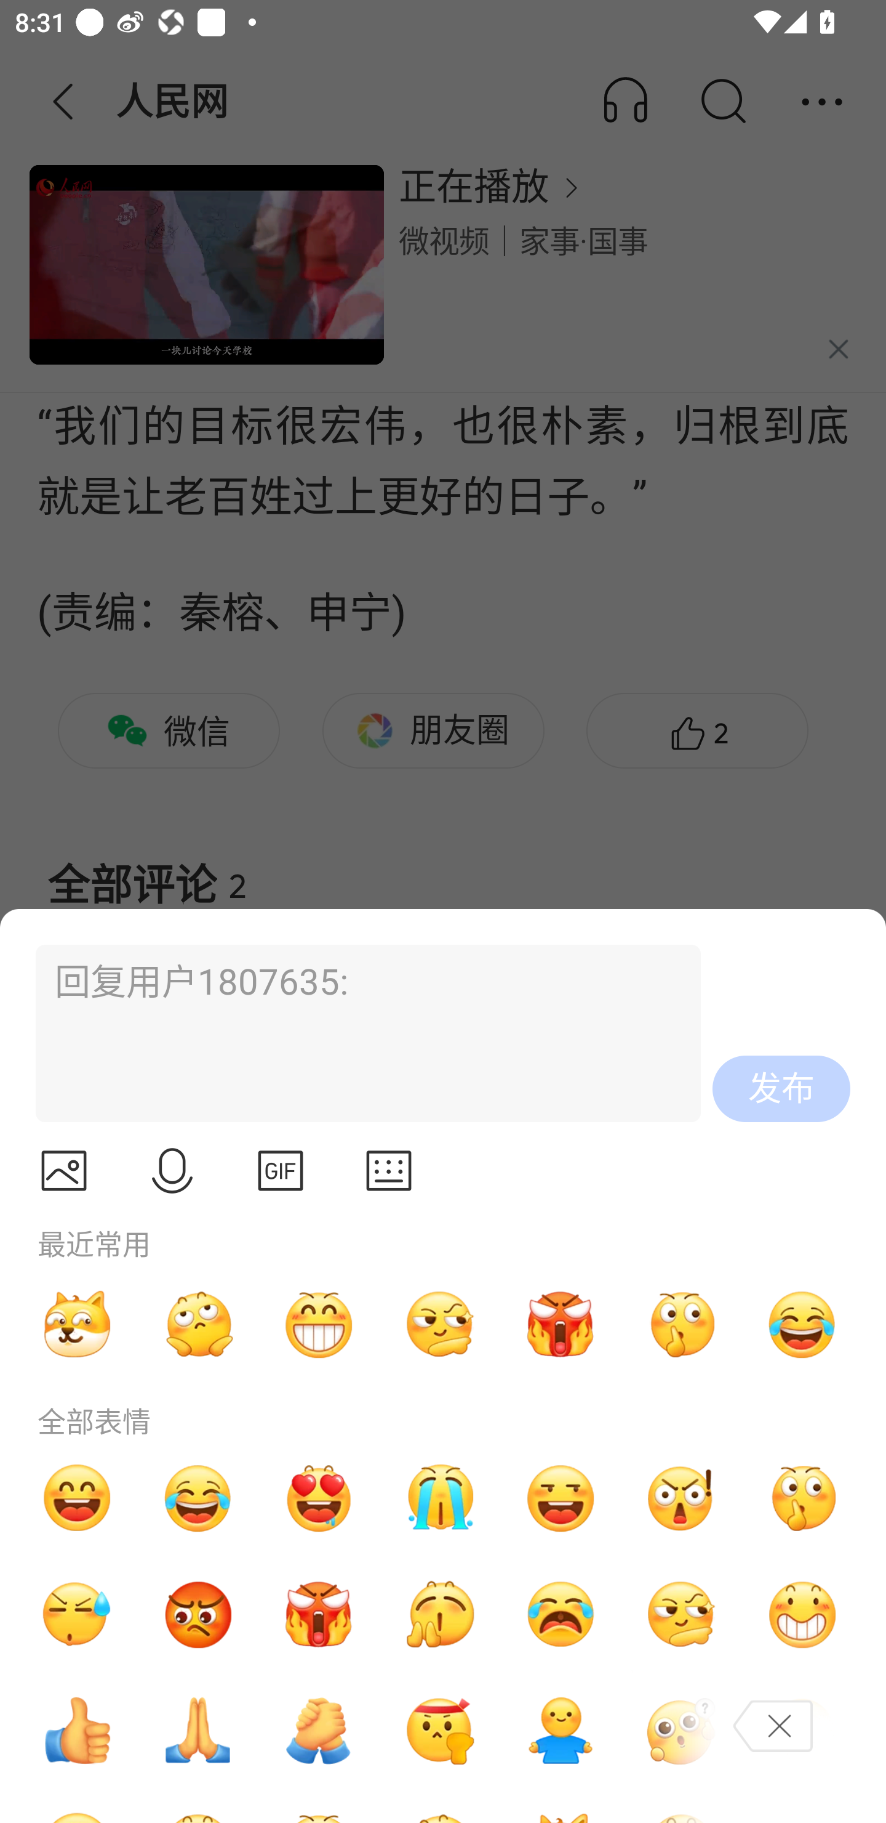 This screenshot has width=886, height=1823. Describe the element at coordinates (319, 1498) in the screenshot. I see `喜欢` at that location.